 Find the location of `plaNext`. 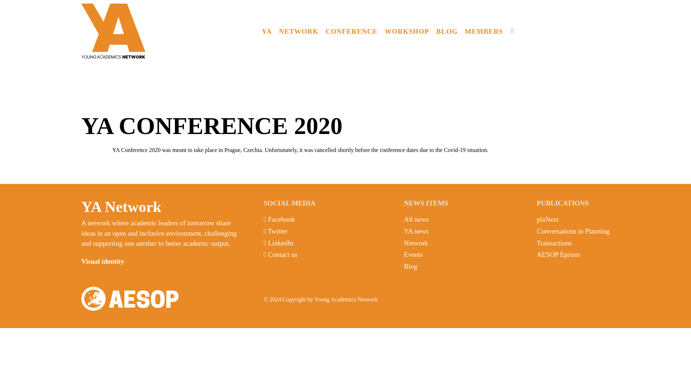

plaNext is located at coordinates (547, 219).